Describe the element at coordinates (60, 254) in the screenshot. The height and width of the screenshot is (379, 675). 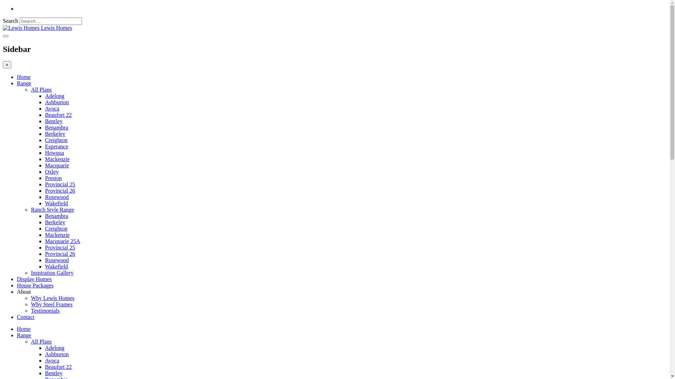
I see `Provincial 26` at that location.